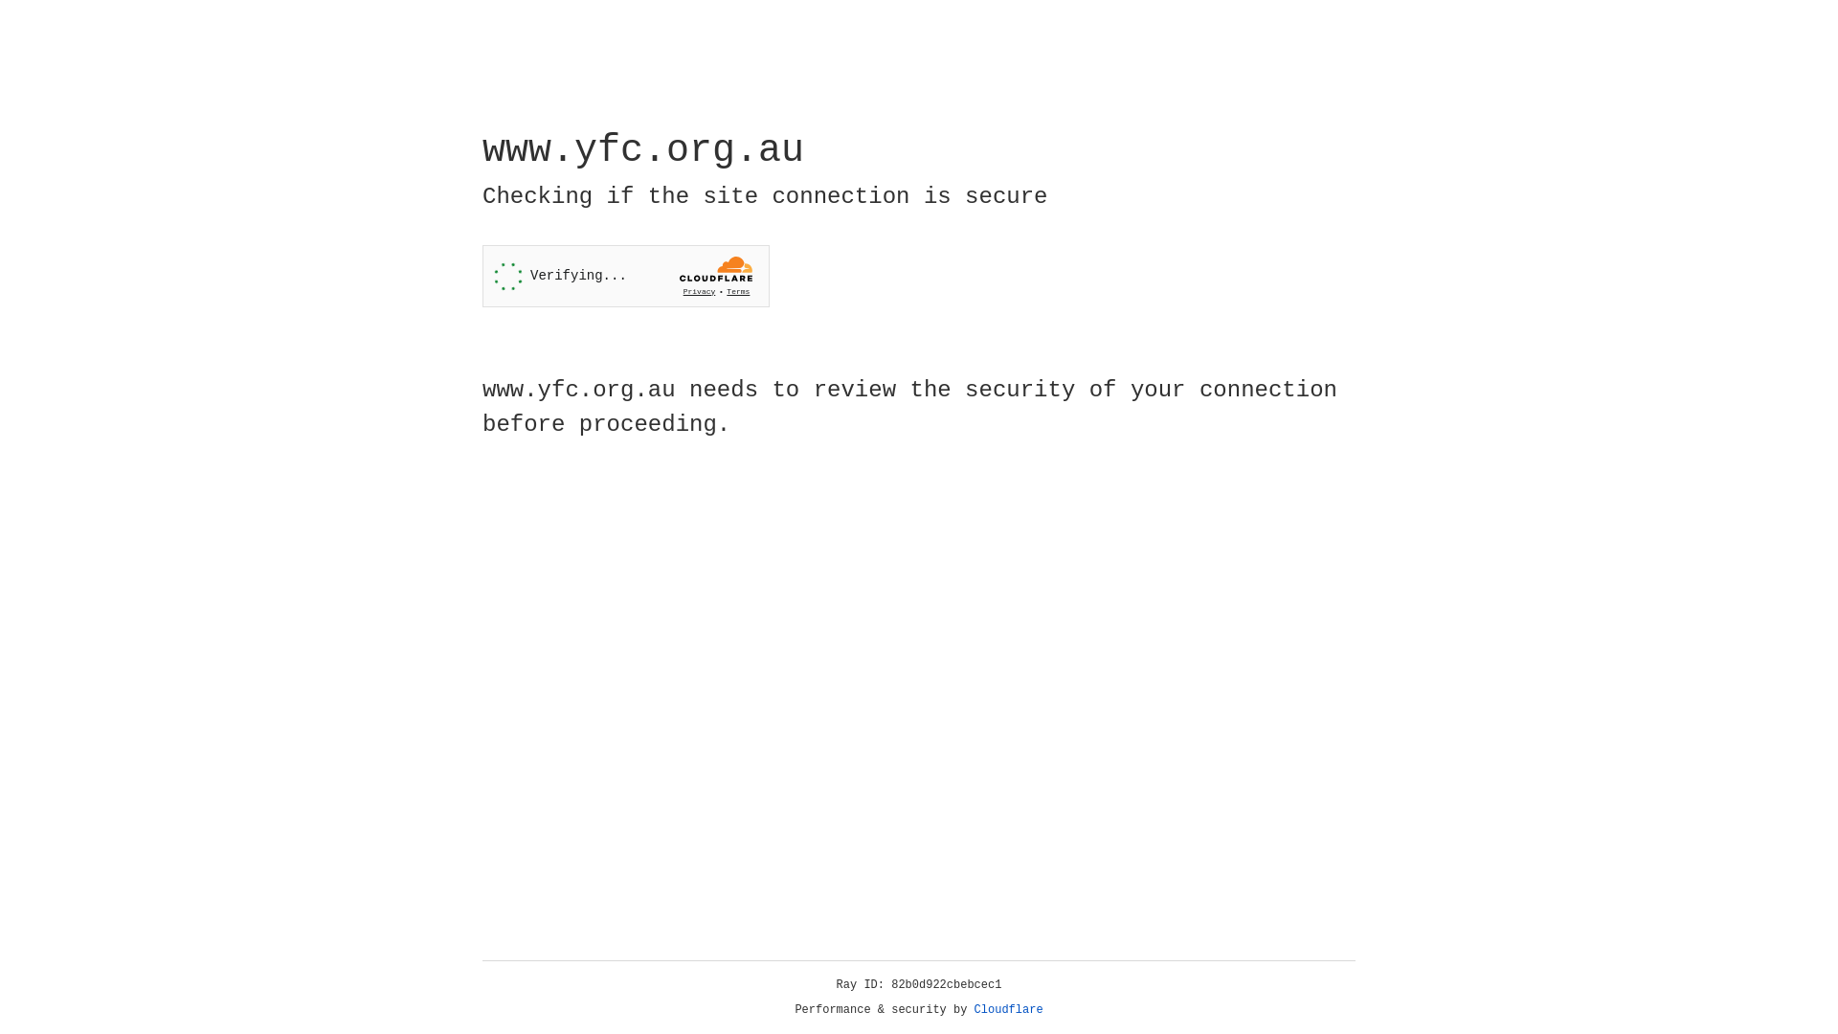  I want to click on Cloudflare, so click(1009, 1010).